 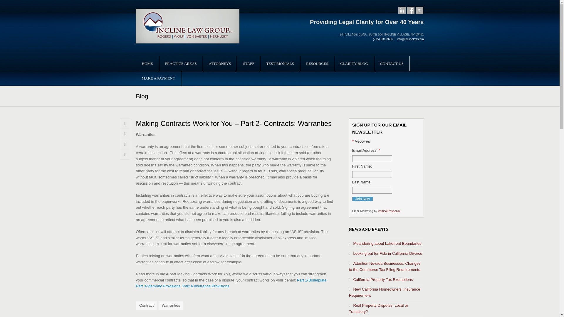 What do you see at coordinates (354, 63) in the screenshot?
I see `CLARITY BLOG` at bounding box center [354, 63].